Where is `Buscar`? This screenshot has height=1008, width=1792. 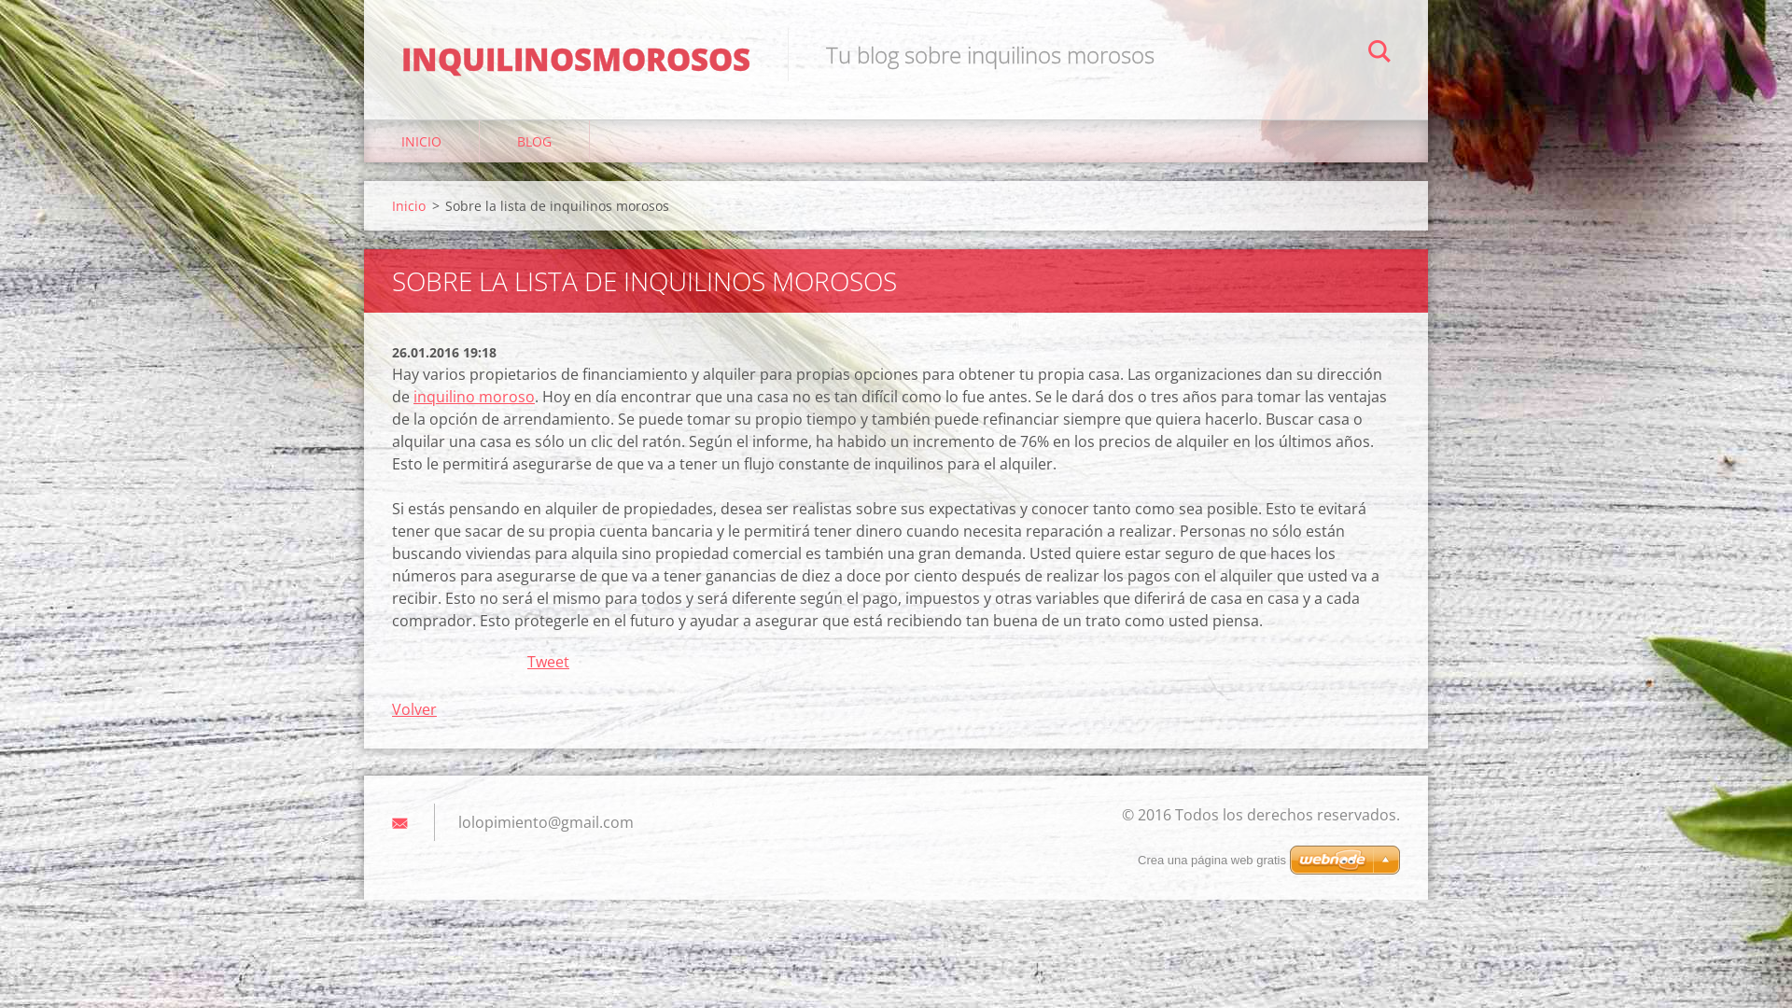 Buscar is located at coordinates (1379, 54).